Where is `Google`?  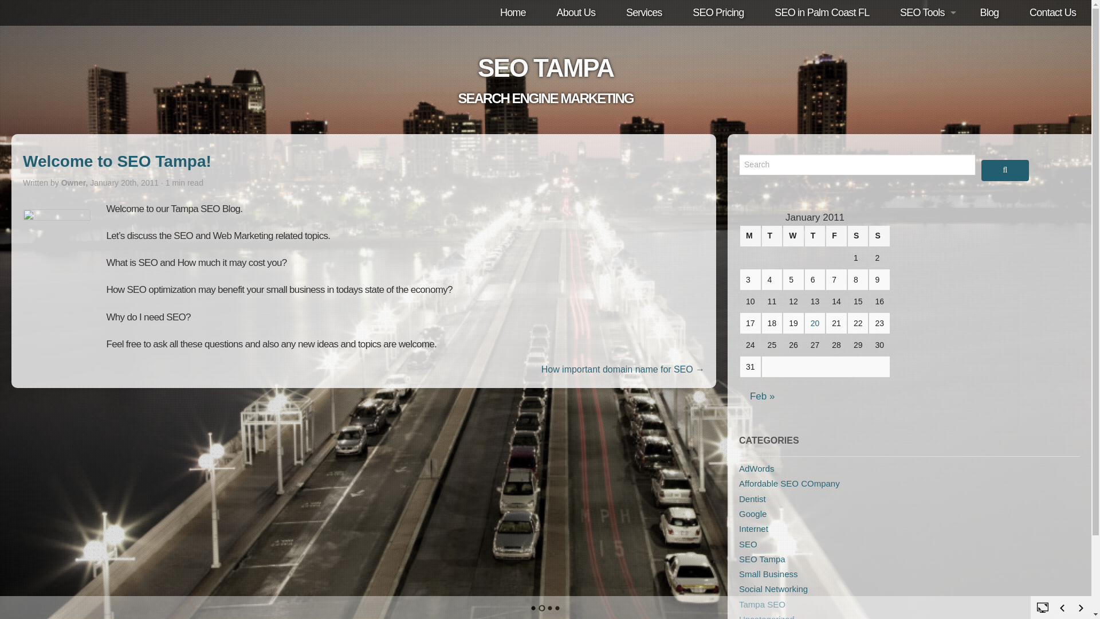 Google is located at coordinates (753, 514).